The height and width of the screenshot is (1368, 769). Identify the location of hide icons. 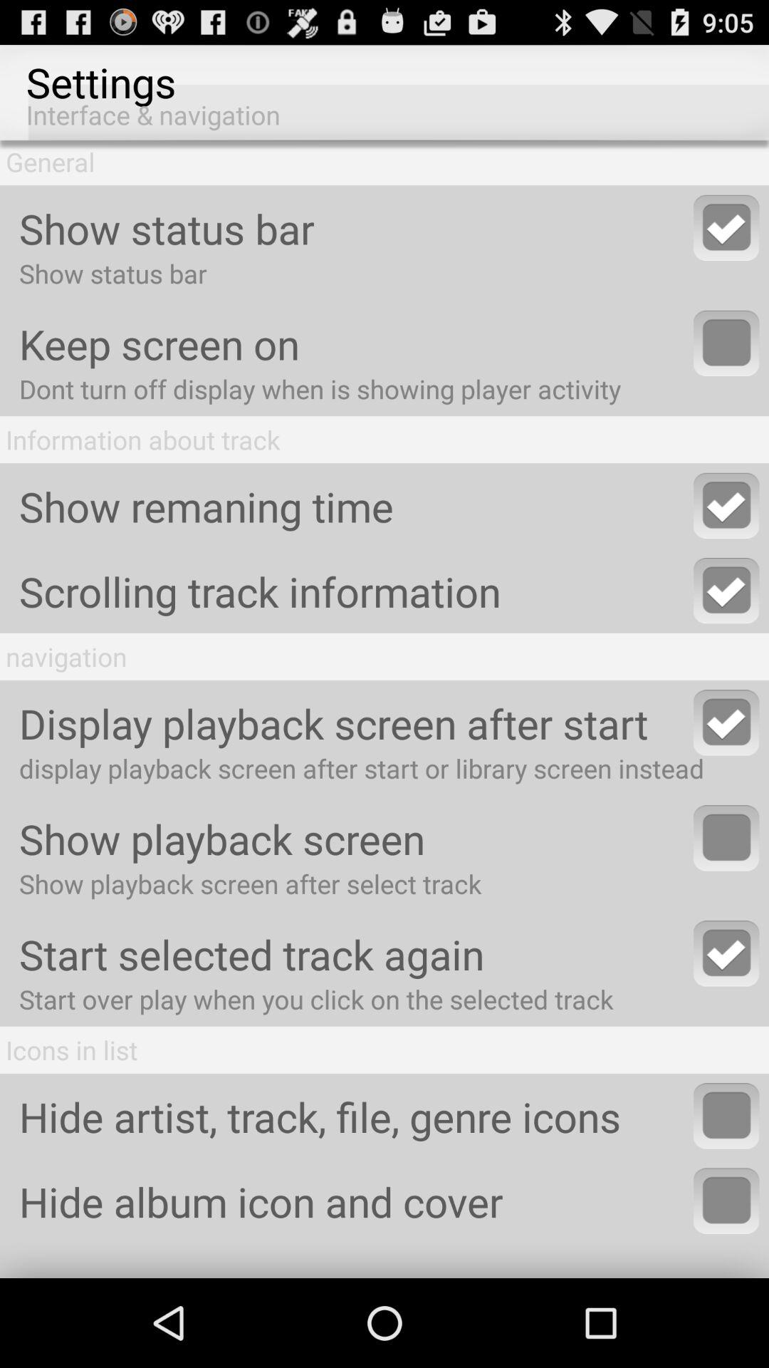
(726, 1116).